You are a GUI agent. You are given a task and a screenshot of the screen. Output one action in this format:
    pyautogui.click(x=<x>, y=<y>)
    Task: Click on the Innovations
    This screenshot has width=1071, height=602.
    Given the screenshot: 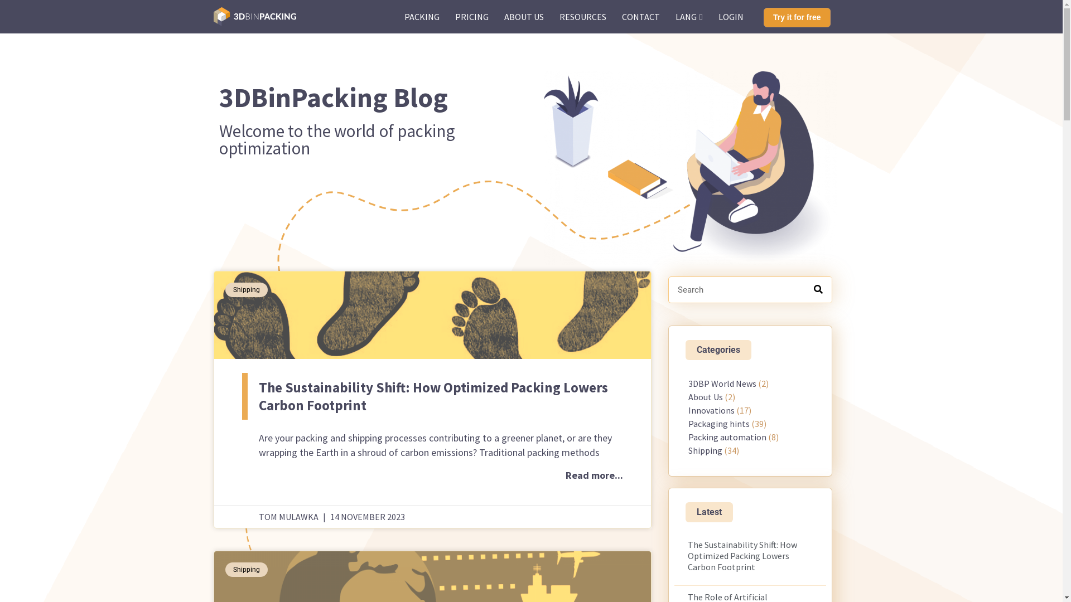 What is the action you would take?
    pyautogui.click(x=712, y=410)
    